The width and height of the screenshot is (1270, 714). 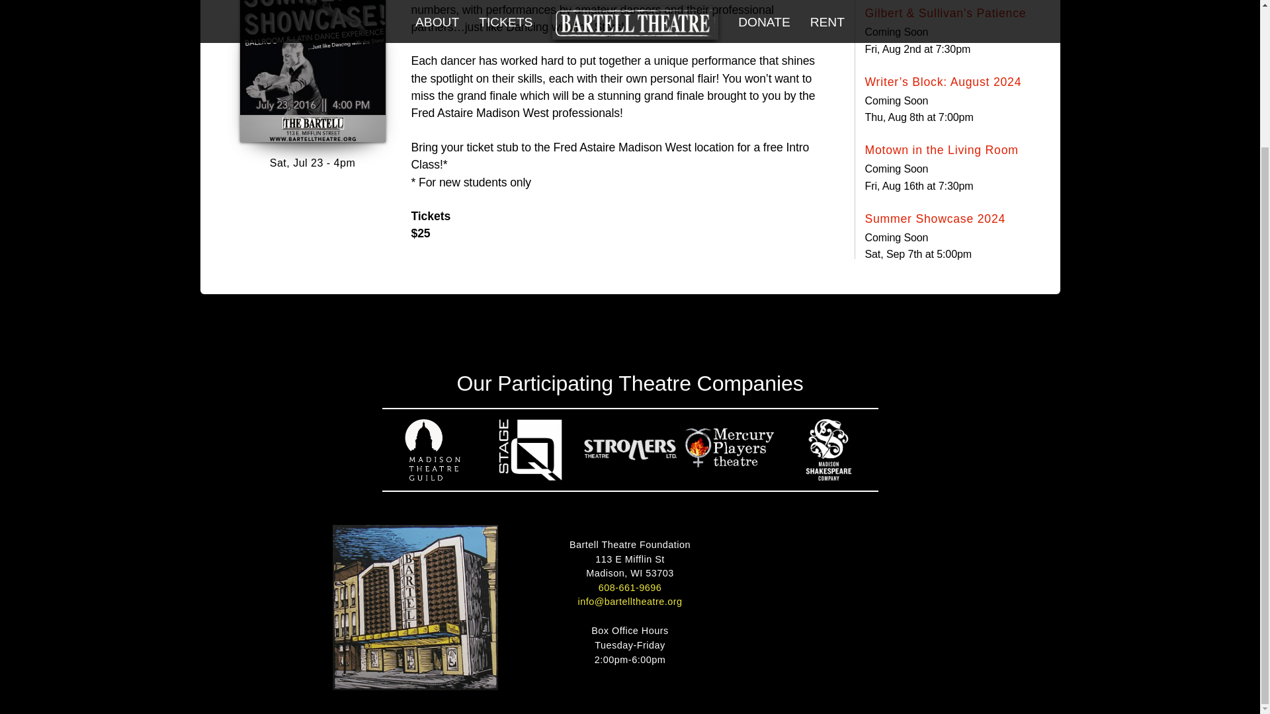 I want to click on 608-661-9696, so click(x=630, y=588).